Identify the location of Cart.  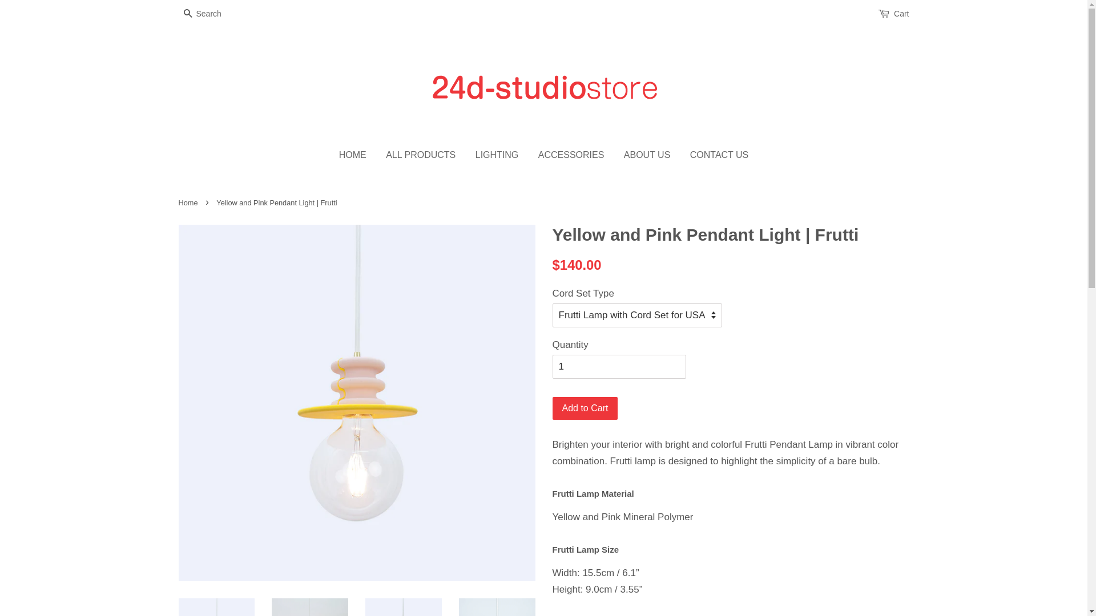
(901, 14).